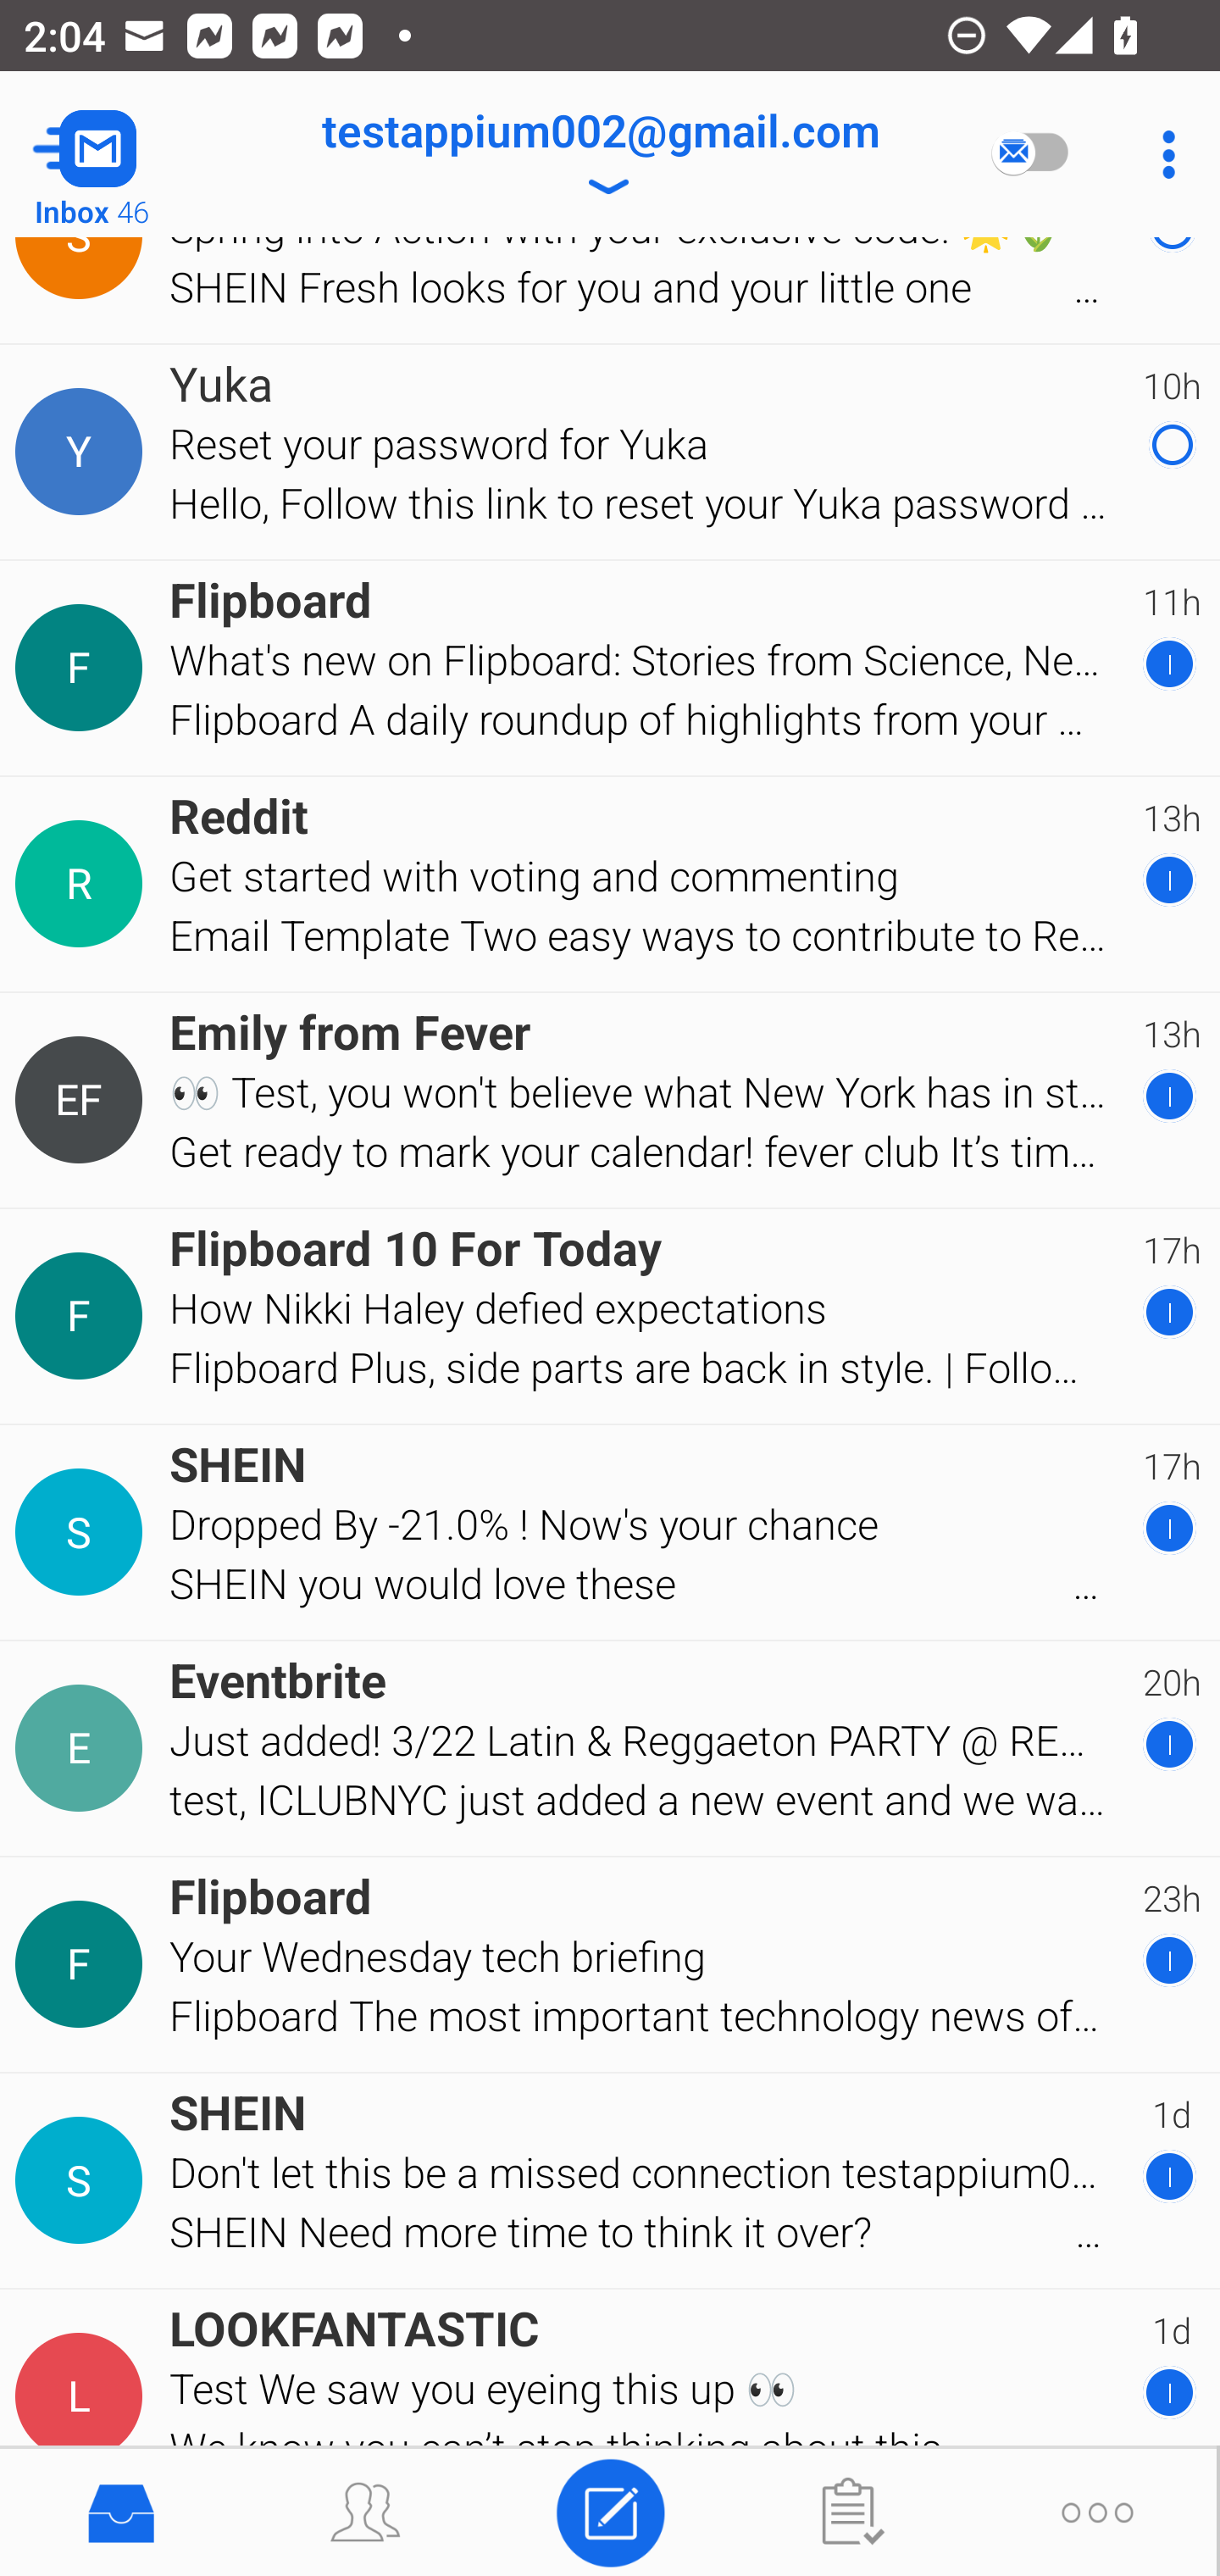 This screenshot has height=2576, width=1220. What do you see at coordinates (1161, 154) in the screenshot?
I see `More Options` at bounding box center [1161, 154].